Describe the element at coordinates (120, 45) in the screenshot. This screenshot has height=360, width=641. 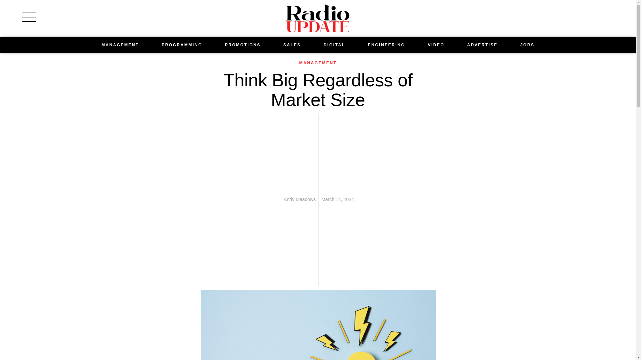
I see `MANAGEMENT` at that location.